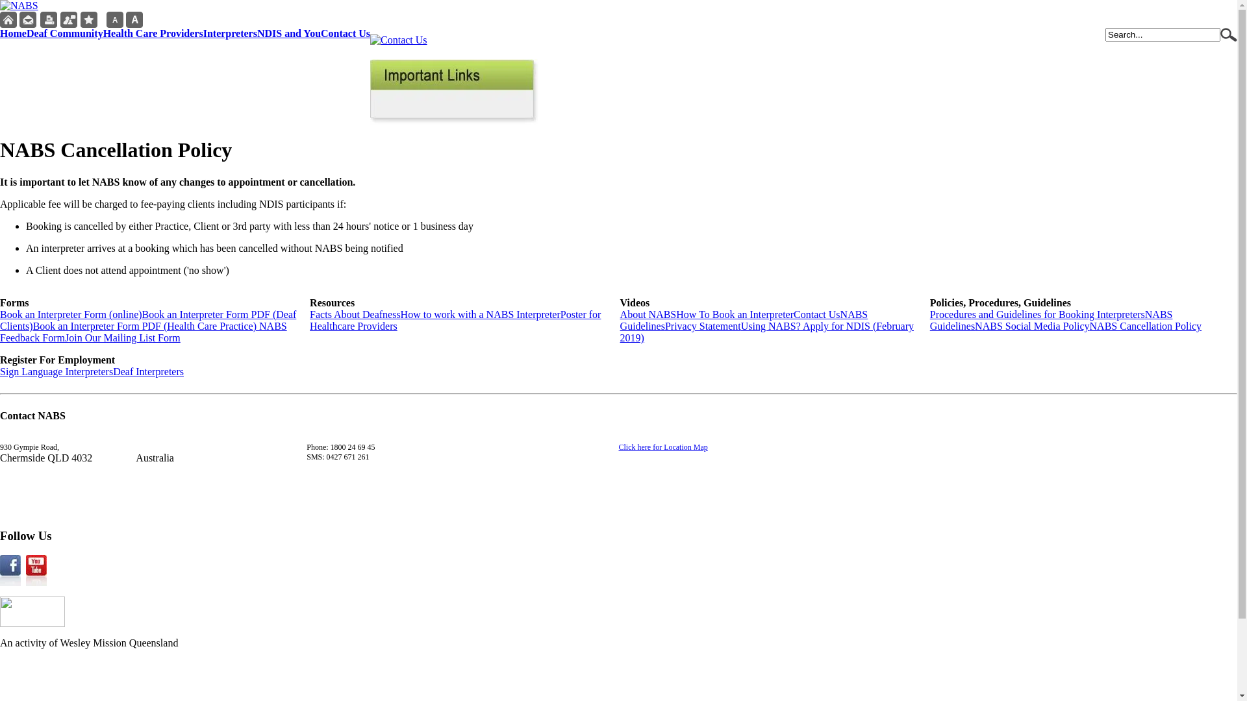 The image size is (1247, 701). I want to click on Health Care Providers, so click(153, 34).